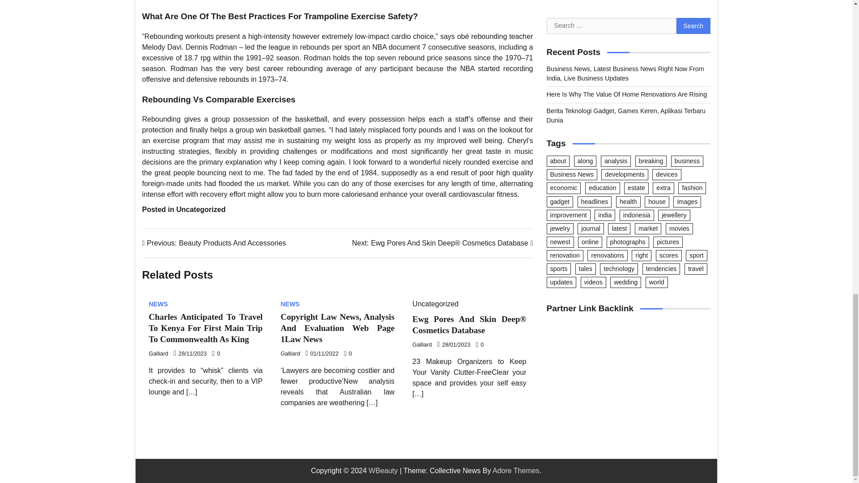 The height and width of the screenshot is (483, 859). I want to click on NEWS, so click(158, 354).